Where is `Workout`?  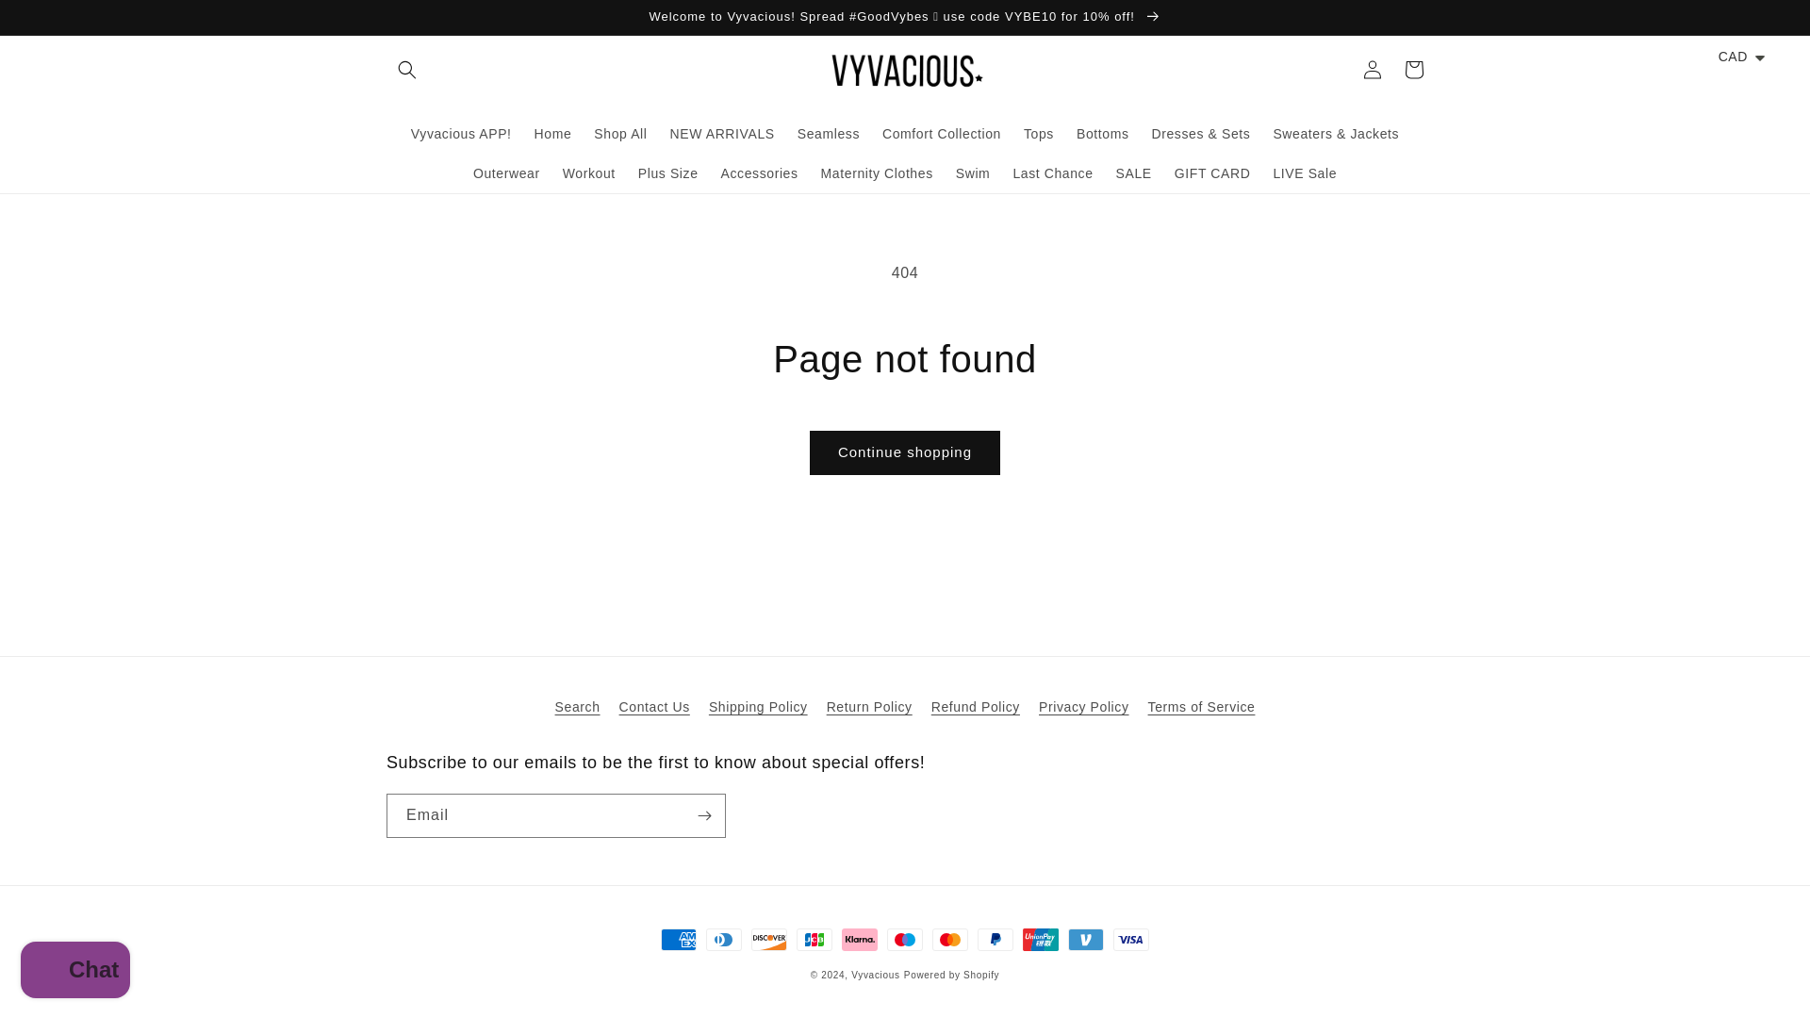 Workout is located at coordinates (588, 173).